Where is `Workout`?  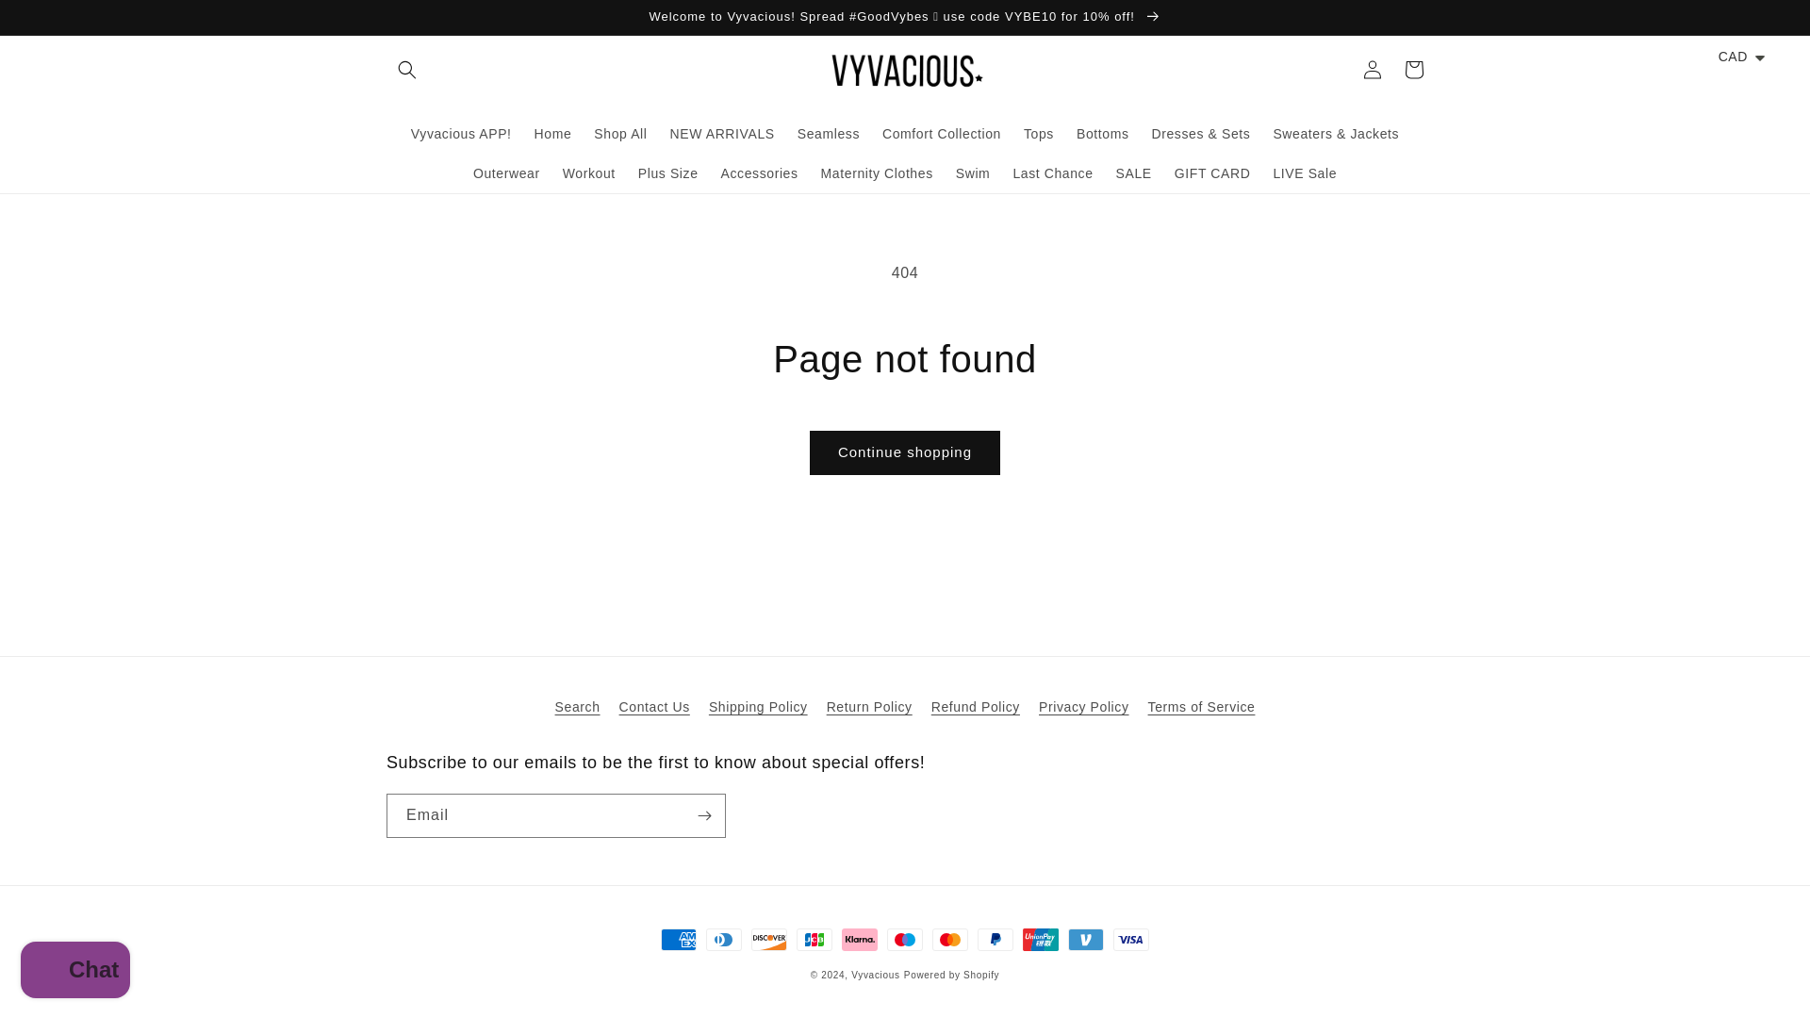 Workout is located at coordinates (588, 173).